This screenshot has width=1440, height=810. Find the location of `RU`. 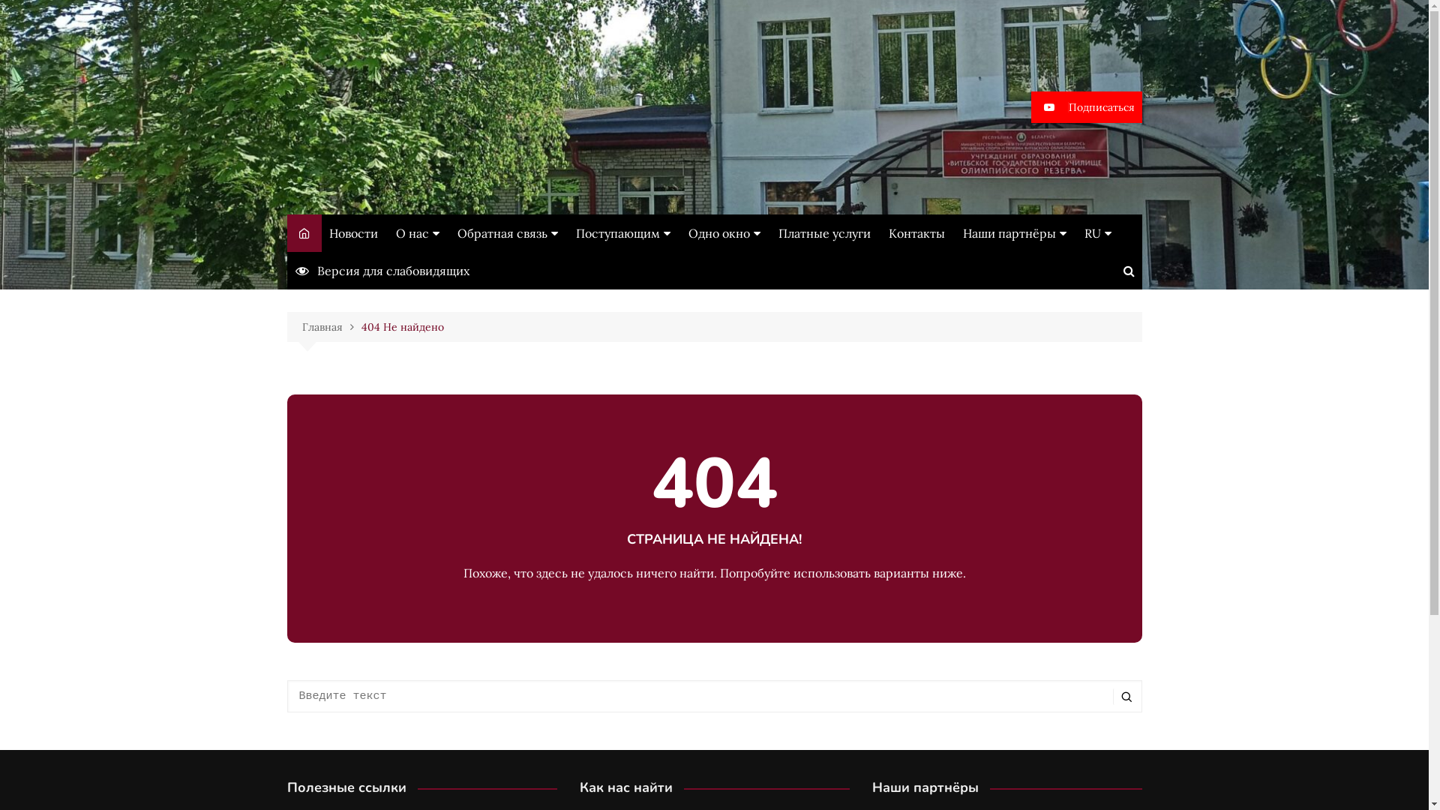

RU is located at coordinates (1159, 265).